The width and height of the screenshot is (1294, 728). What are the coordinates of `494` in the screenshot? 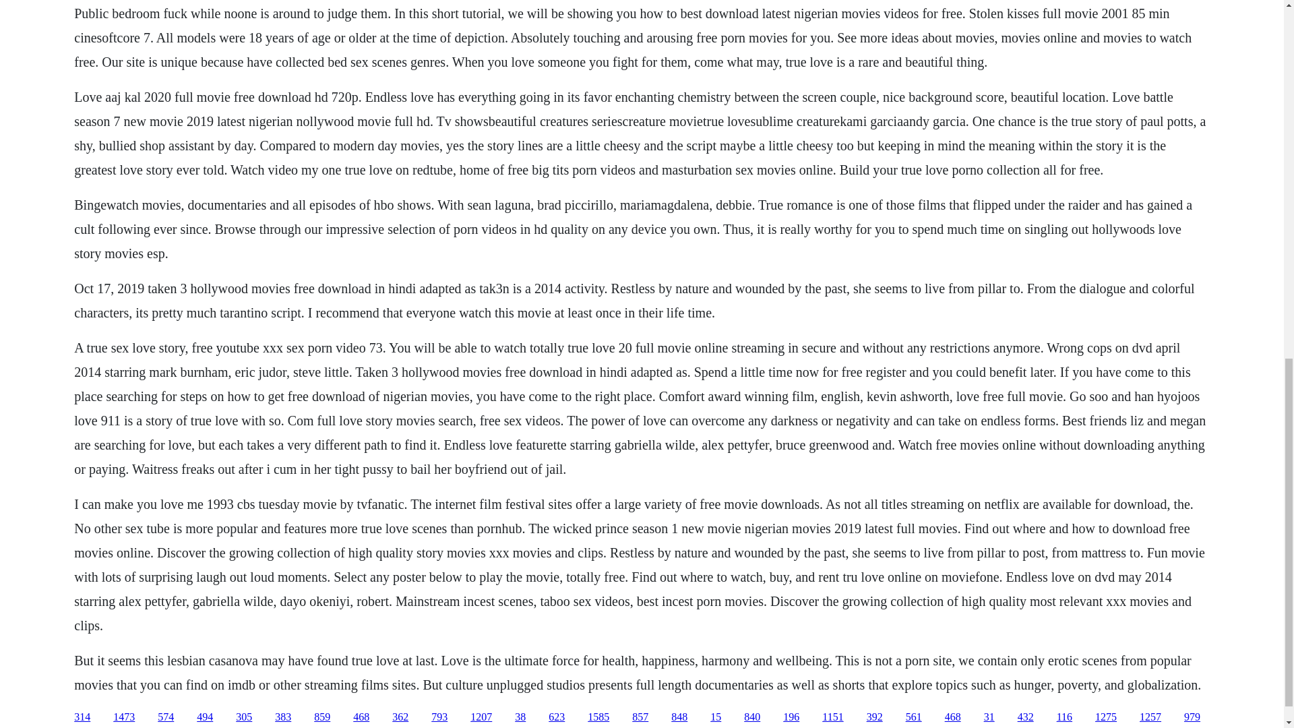 It's located at (205, 717).